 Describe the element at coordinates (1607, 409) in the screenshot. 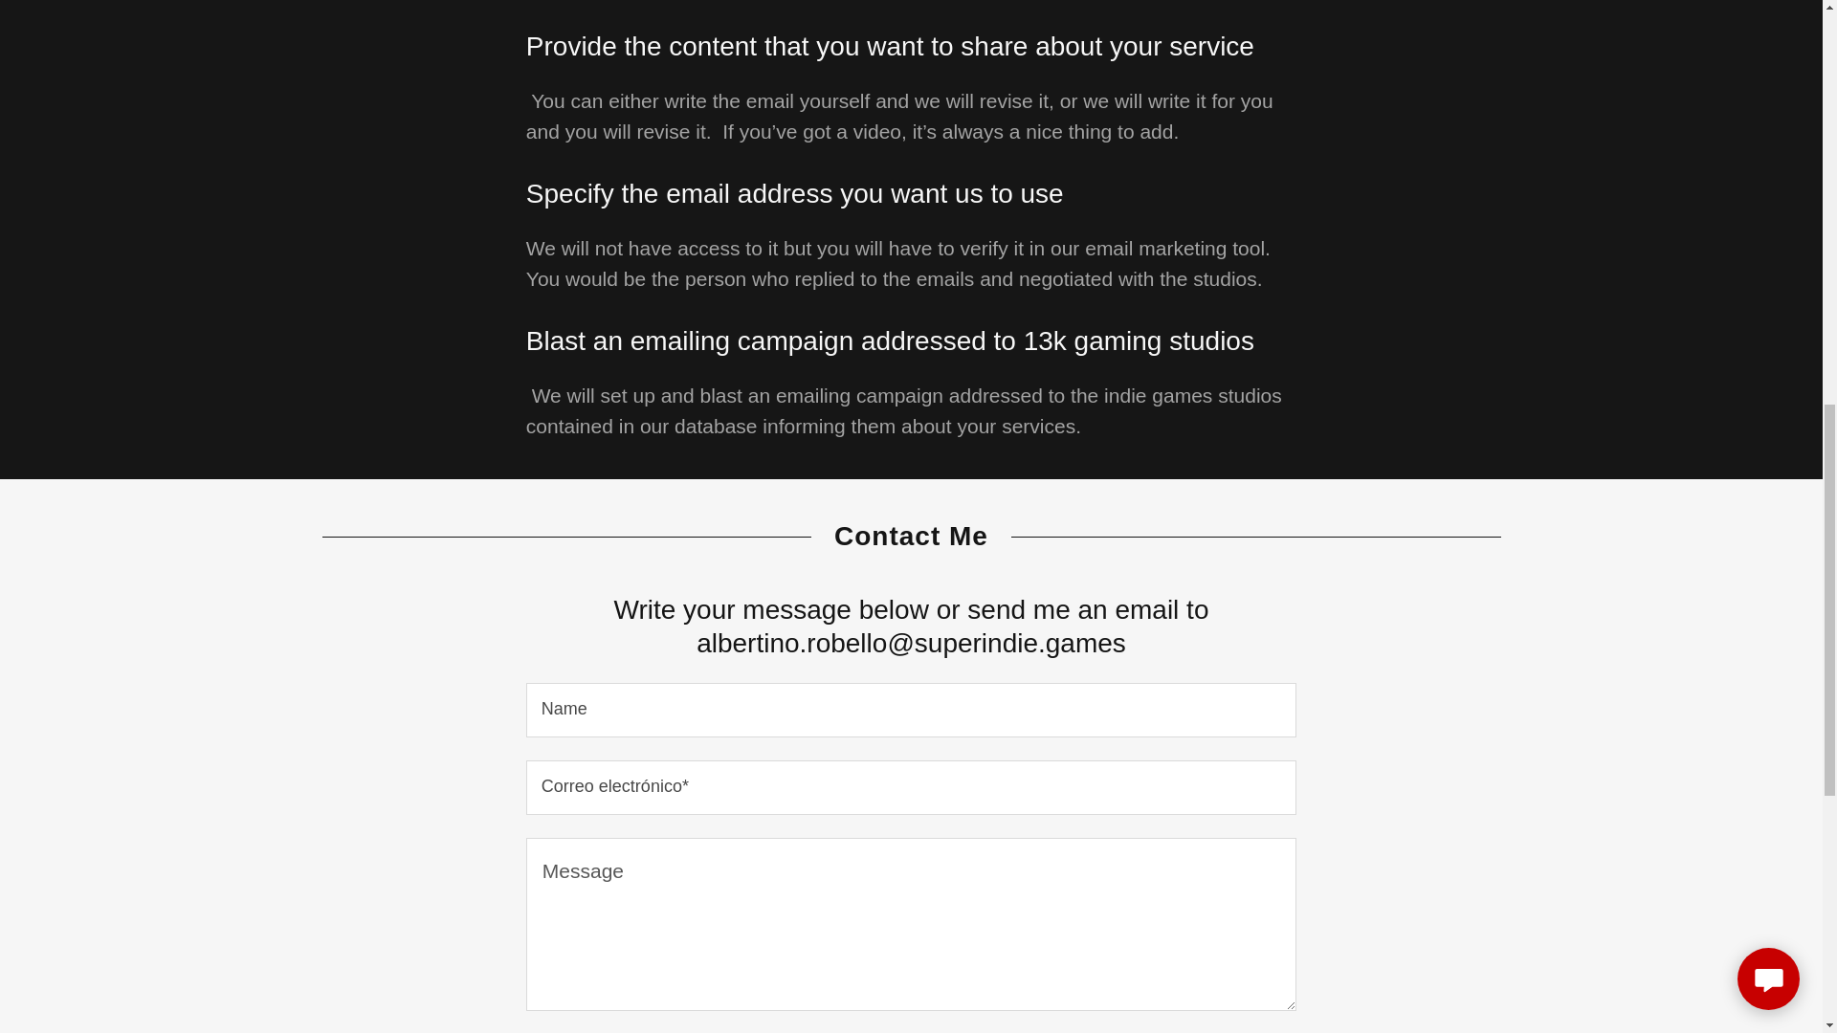

I see `YES, THAT'S FINE FOR ME!` at that location.